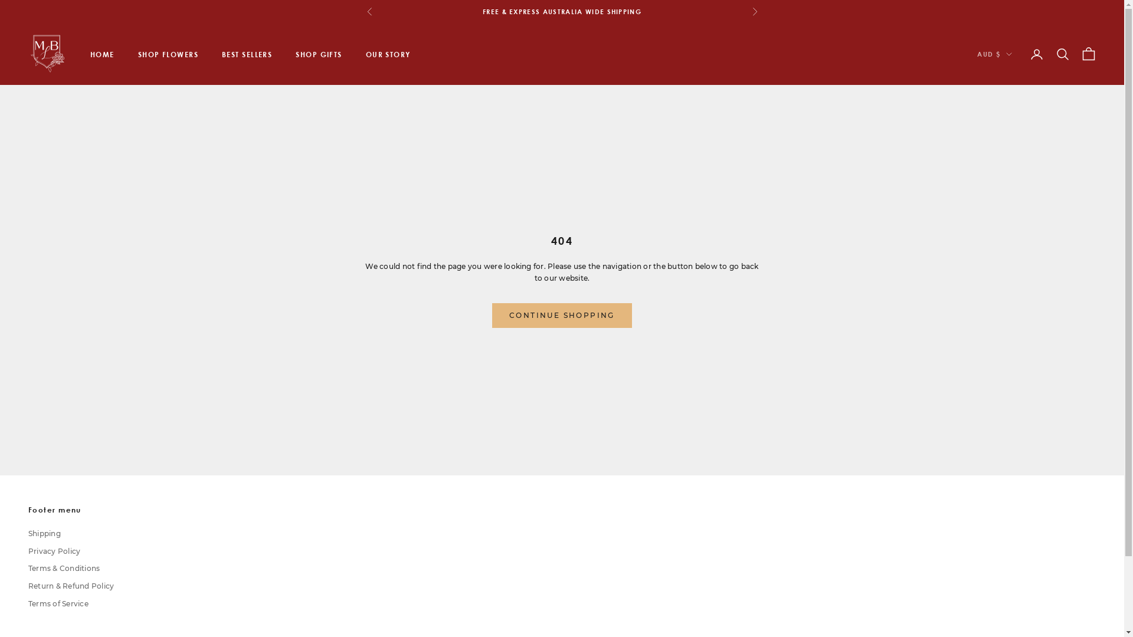 Image resolution: width=1133 pixels, height=637 pixels. Describe the element at coordinates (388, 54) in the screenshot. I see `OUR STORY` at that location.